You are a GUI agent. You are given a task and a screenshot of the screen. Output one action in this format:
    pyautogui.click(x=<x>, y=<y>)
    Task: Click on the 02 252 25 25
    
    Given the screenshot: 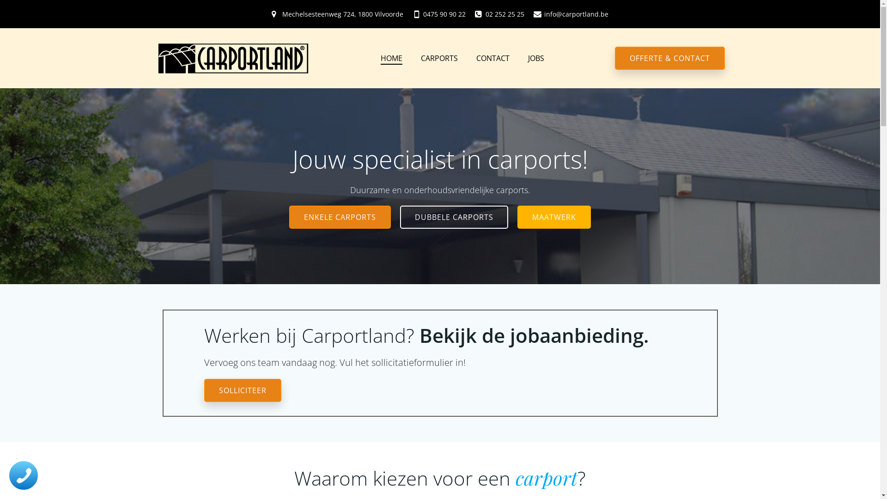 What is the action you would take?
    pyautogui.click(x=500, y=14)
    